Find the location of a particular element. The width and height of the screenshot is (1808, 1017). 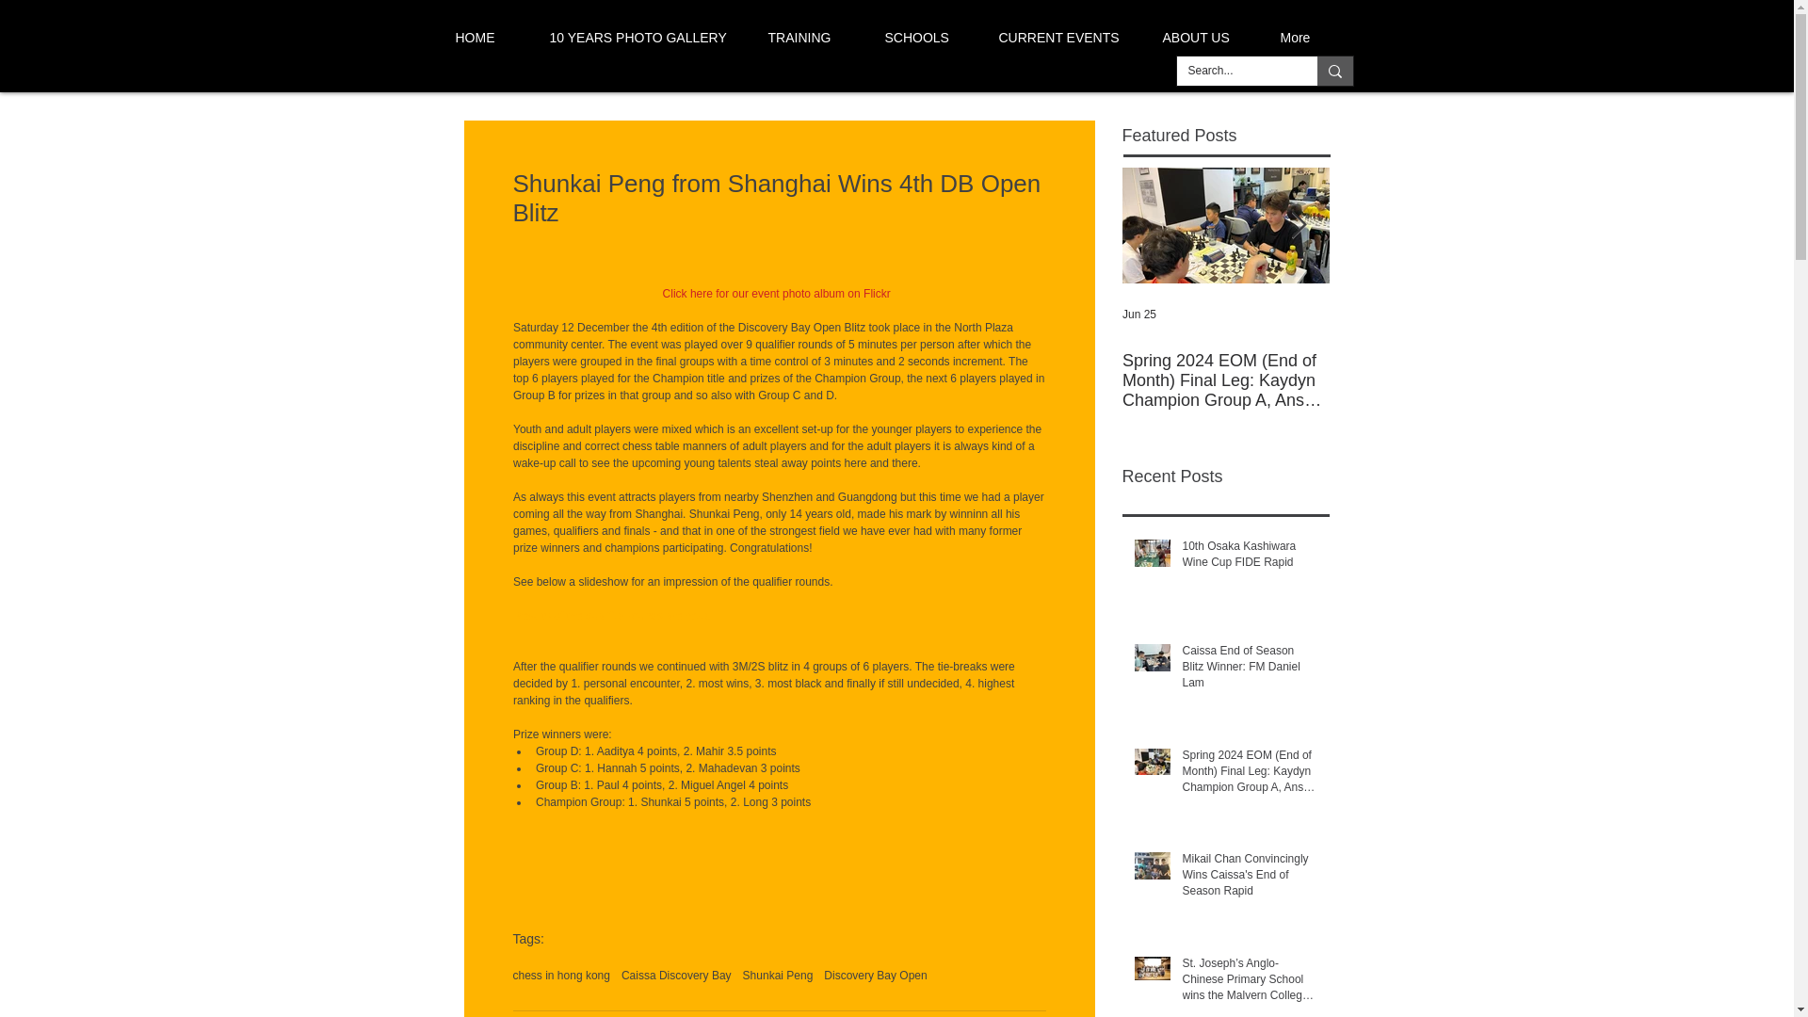

10 YEARS PHOTO GALLERY is located at coordinates (638, 38).